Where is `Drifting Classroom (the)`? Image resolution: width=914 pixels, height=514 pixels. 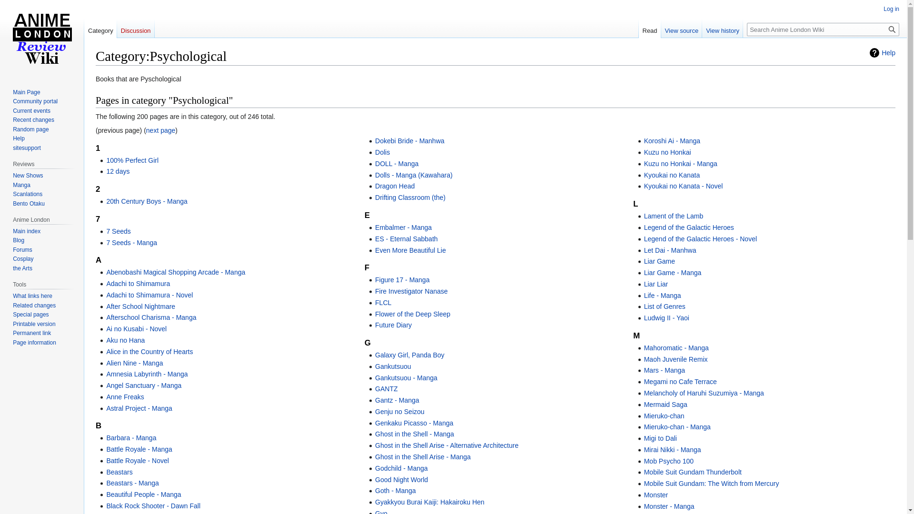 Drifting Classroom (the) is located at coordinates (410, 198).